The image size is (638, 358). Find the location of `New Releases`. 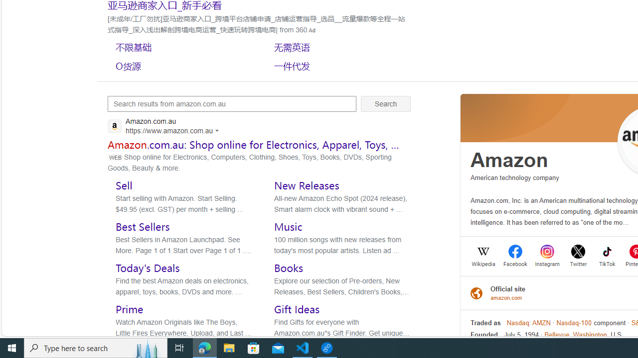

New Releases is located at coordinates (307, 185).